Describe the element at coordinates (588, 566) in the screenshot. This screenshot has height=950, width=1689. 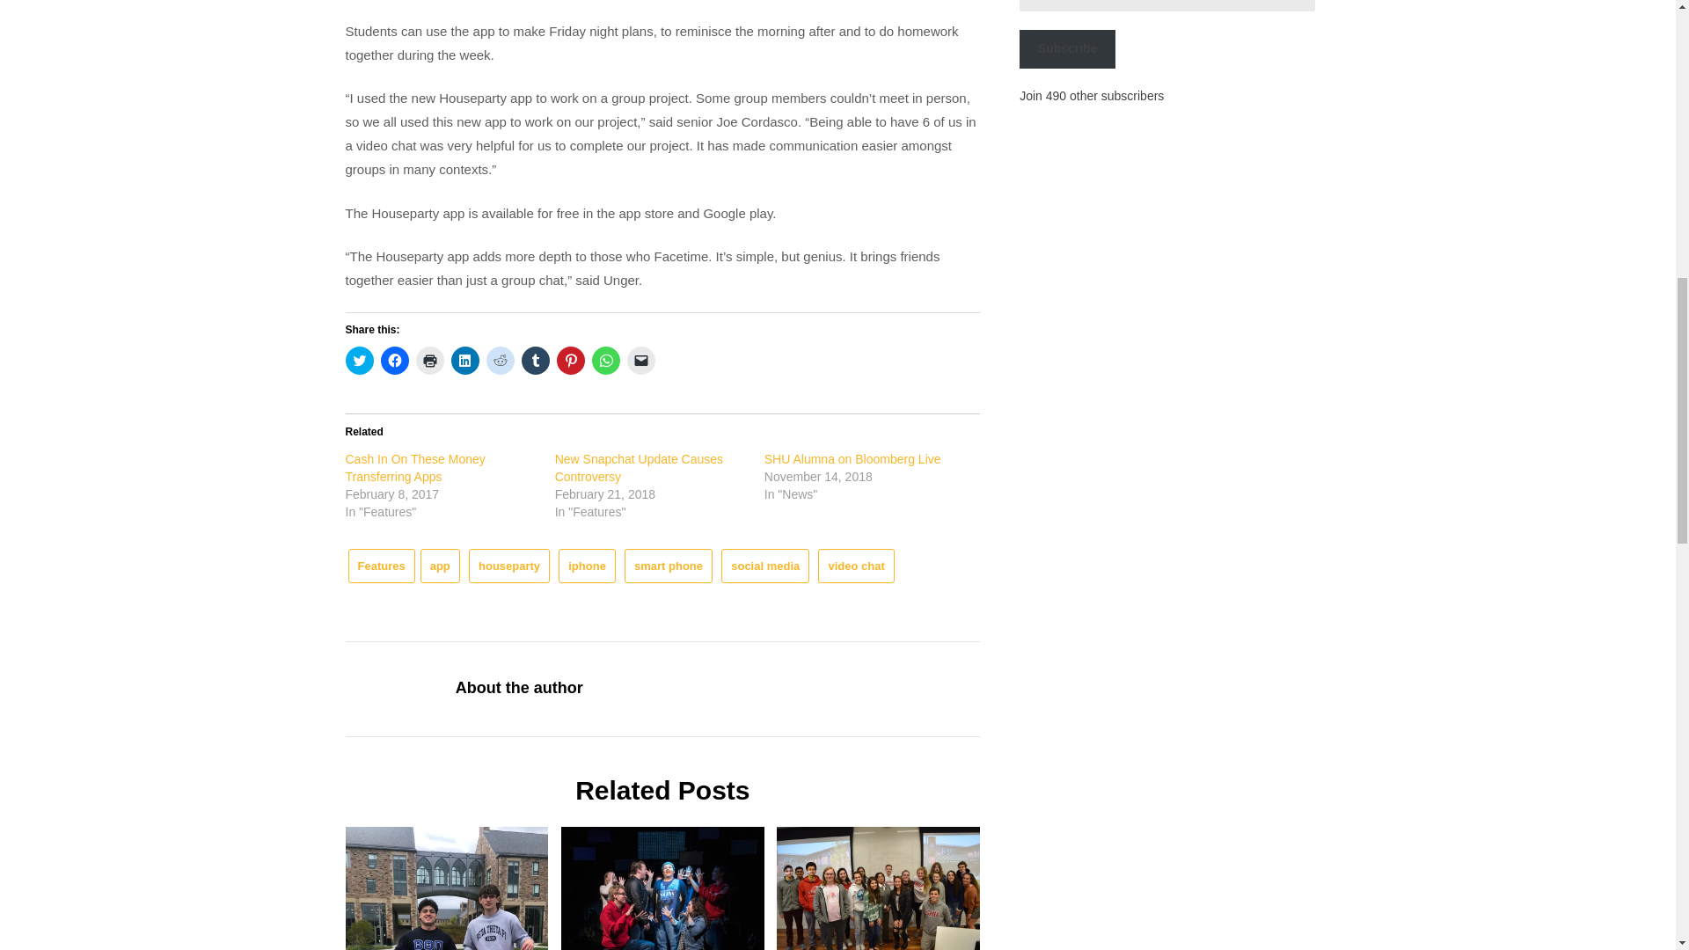
I see `iphone` at that location.